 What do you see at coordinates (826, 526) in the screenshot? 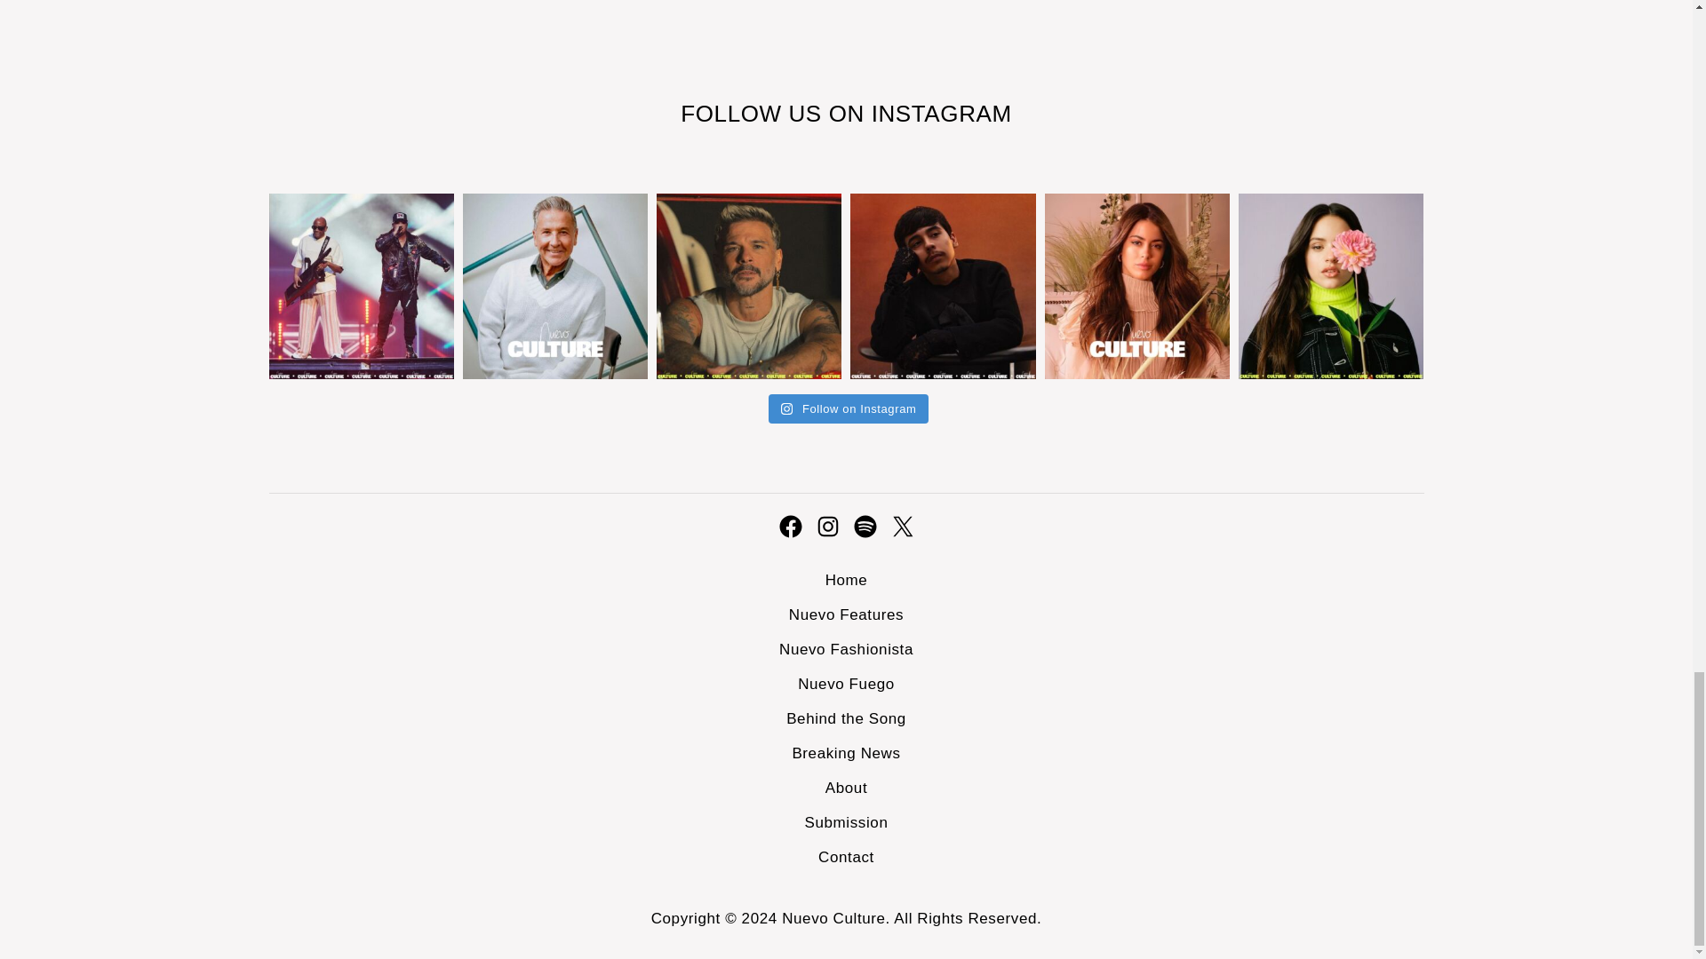
I see `Instagram` at bounding box center [826, 526].